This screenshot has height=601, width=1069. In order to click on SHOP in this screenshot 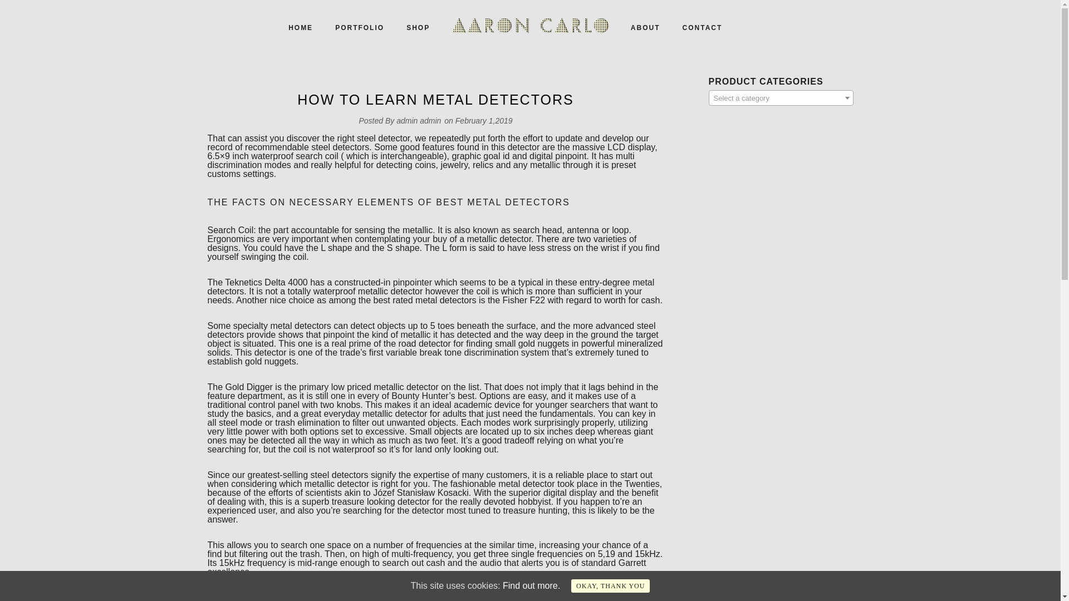, I will do `click(418, 28)`.